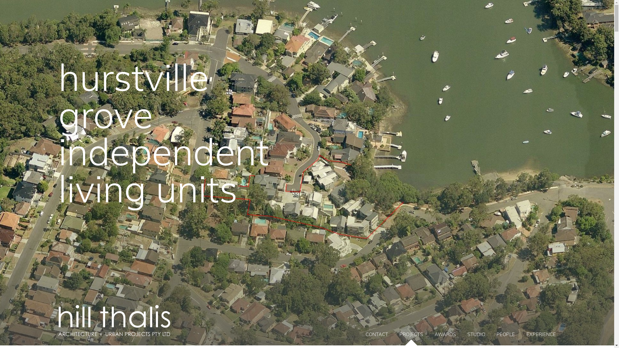 Image resolution: width=619 pixels, height=348 pixels. What do you see at coordinates (541, 334) in the screenshot?
I see `EXPERIENCE` at bounding box center [541, 334].